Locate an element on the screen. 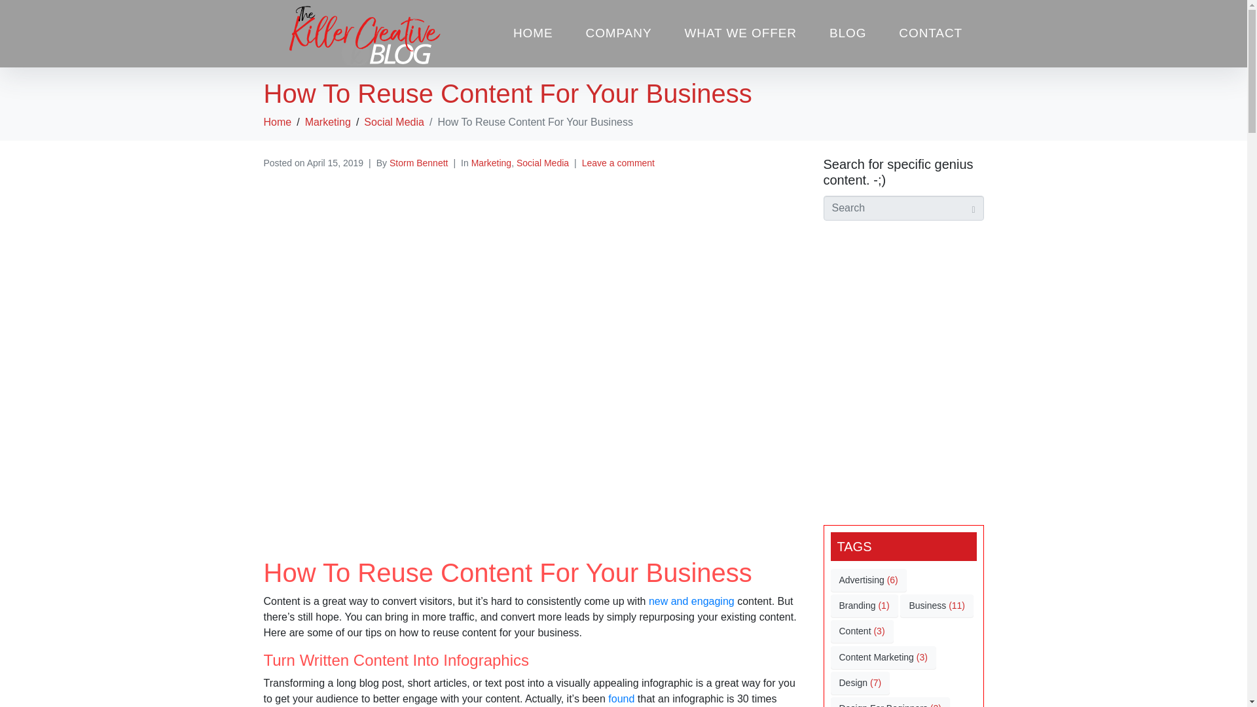  CONTACT is located at coordinates (930, 33).